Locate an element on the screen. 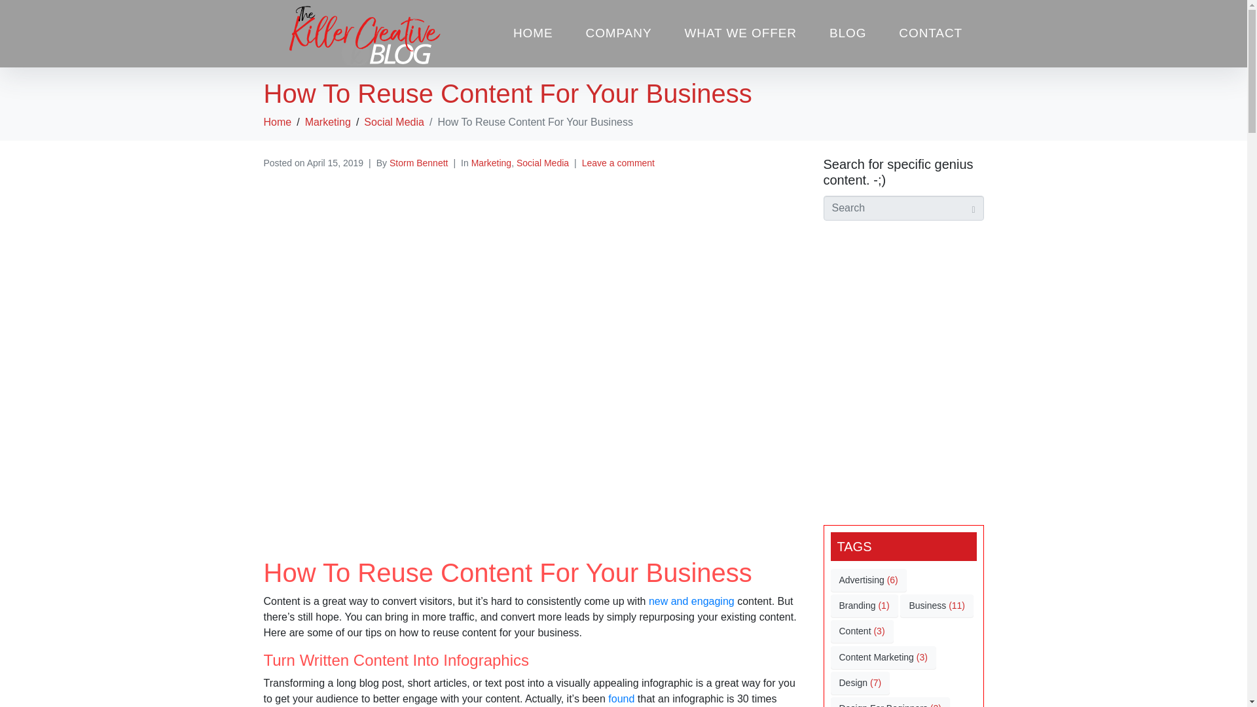  CONTACT is located at coordinates (930, 33).